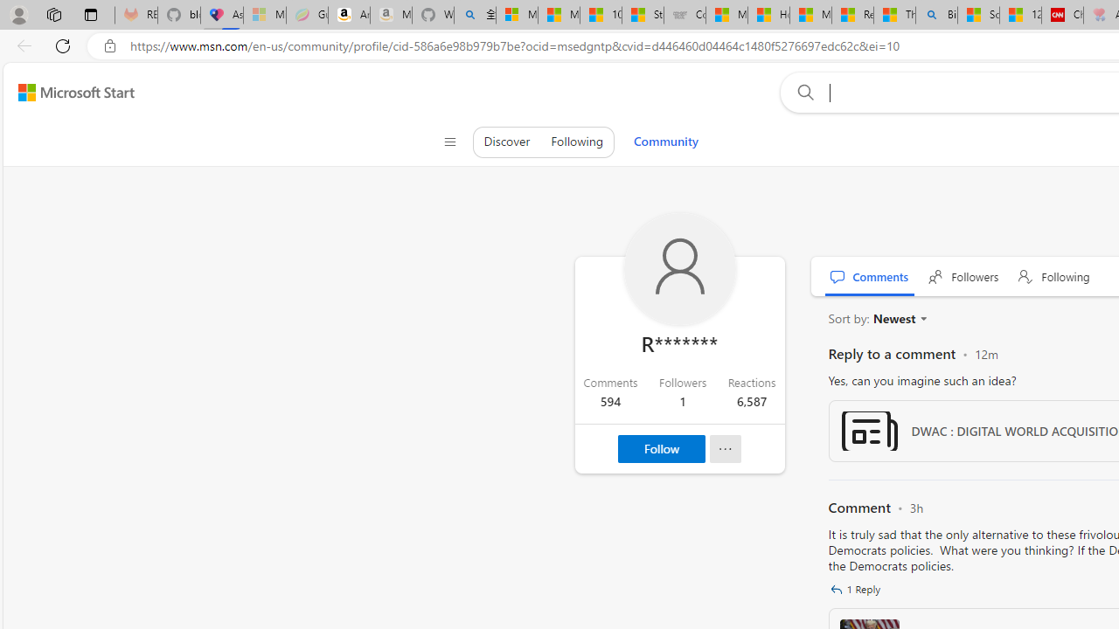 This screenshot has width=1119, height=629. I want to click on  Comments, so click(870, 276).